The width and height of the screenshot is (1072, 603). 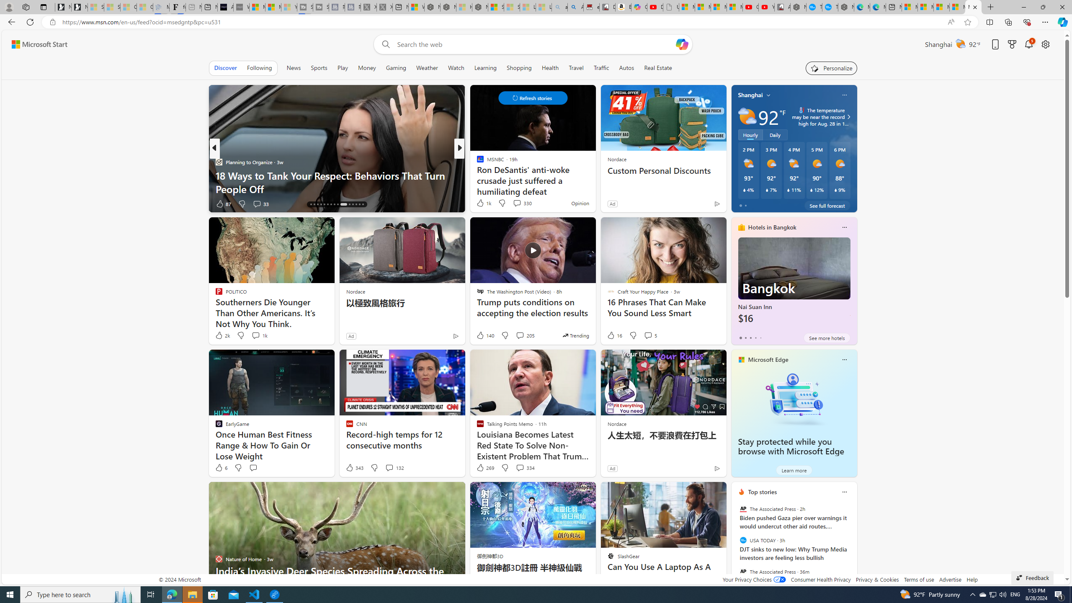 I want to click on Stay protected while you browse with Microsoft Edge, so click(x=791, y=446).